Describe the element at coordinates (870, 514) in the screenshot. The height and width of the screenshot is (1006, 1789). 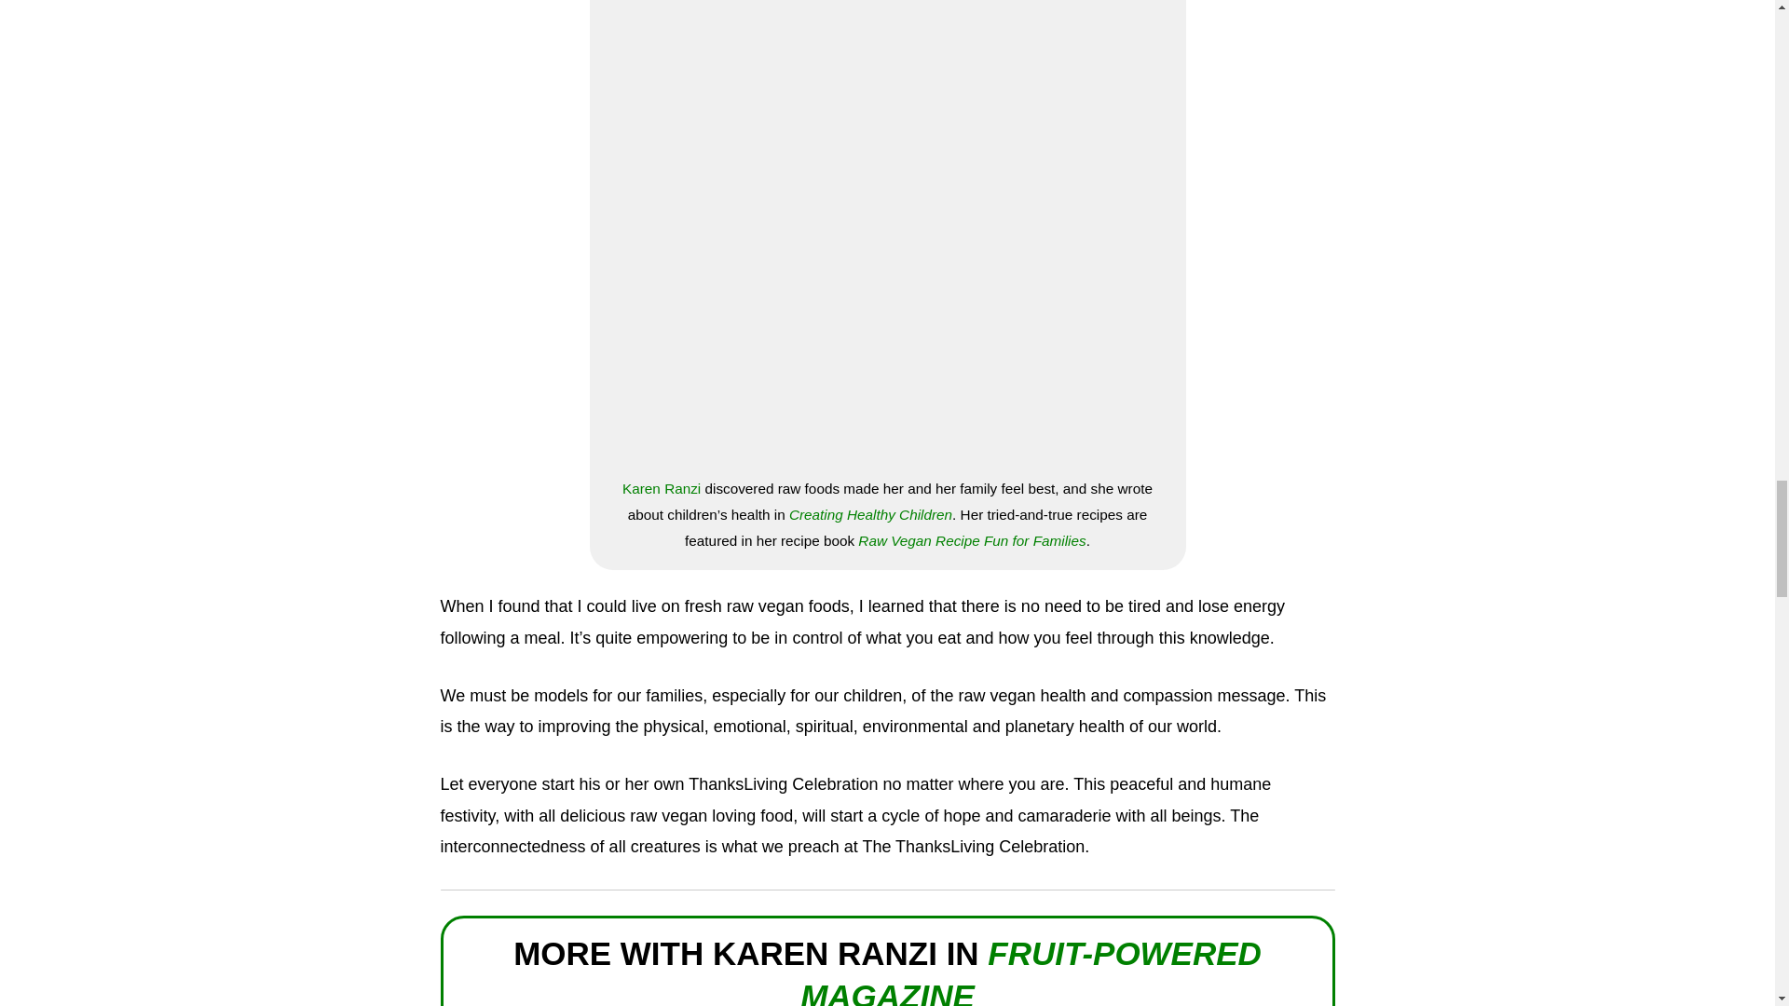
I see `Explore Creating Healthy Children by Karen Ranzi` at that location.